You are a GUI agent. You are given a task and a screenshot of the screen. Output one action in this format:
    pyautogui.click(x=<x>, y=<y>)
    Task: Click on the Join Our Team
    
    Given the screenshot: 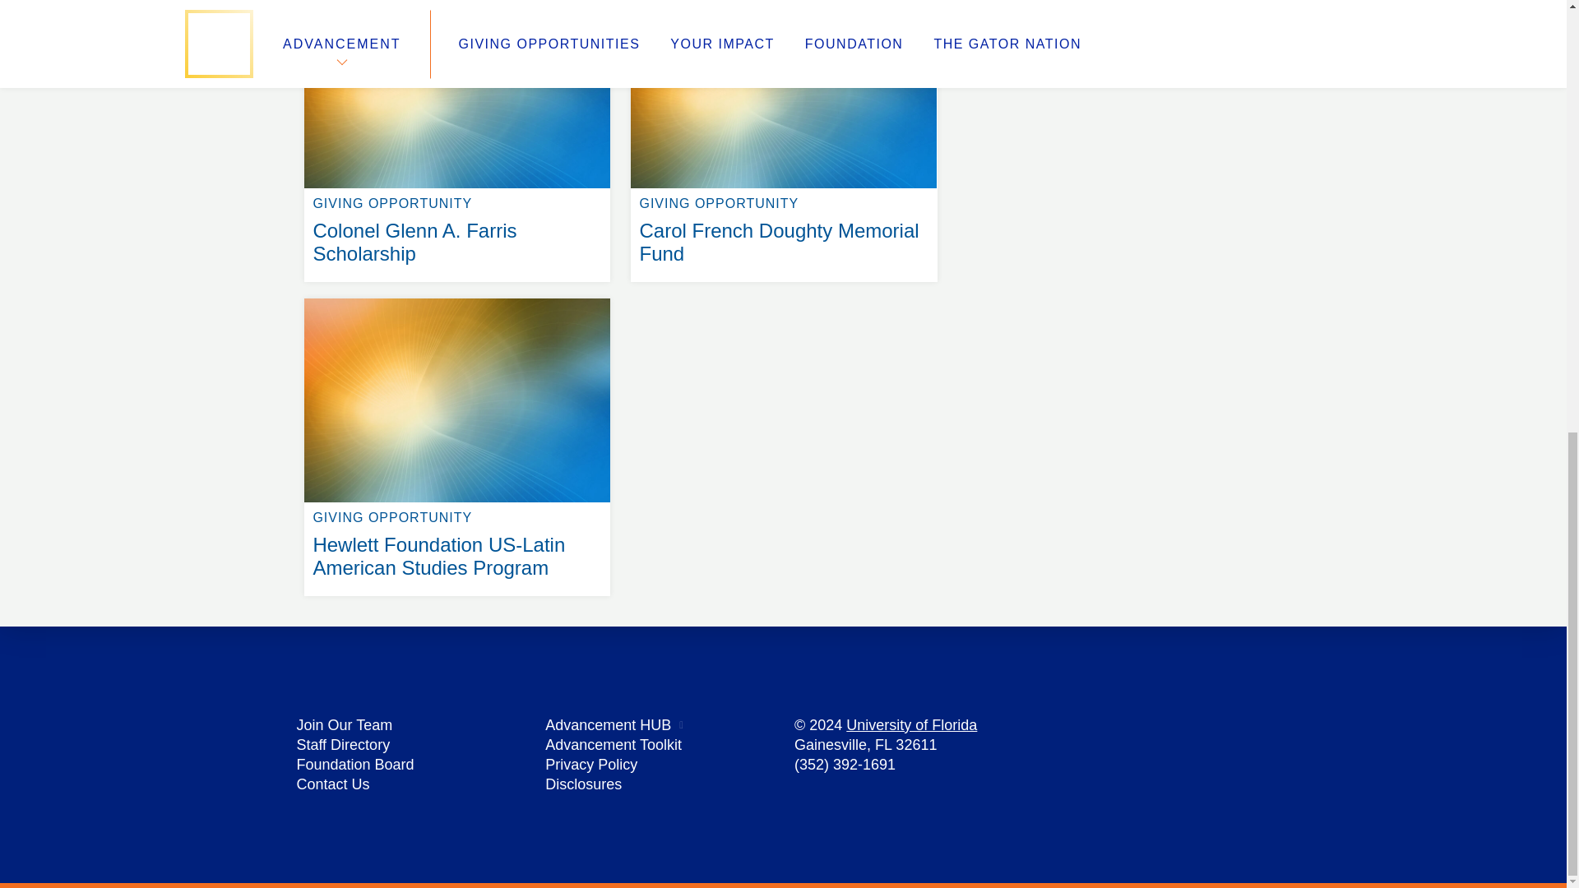 What is the action you would take?
    pyautogui.click(x=344, y=725)
    